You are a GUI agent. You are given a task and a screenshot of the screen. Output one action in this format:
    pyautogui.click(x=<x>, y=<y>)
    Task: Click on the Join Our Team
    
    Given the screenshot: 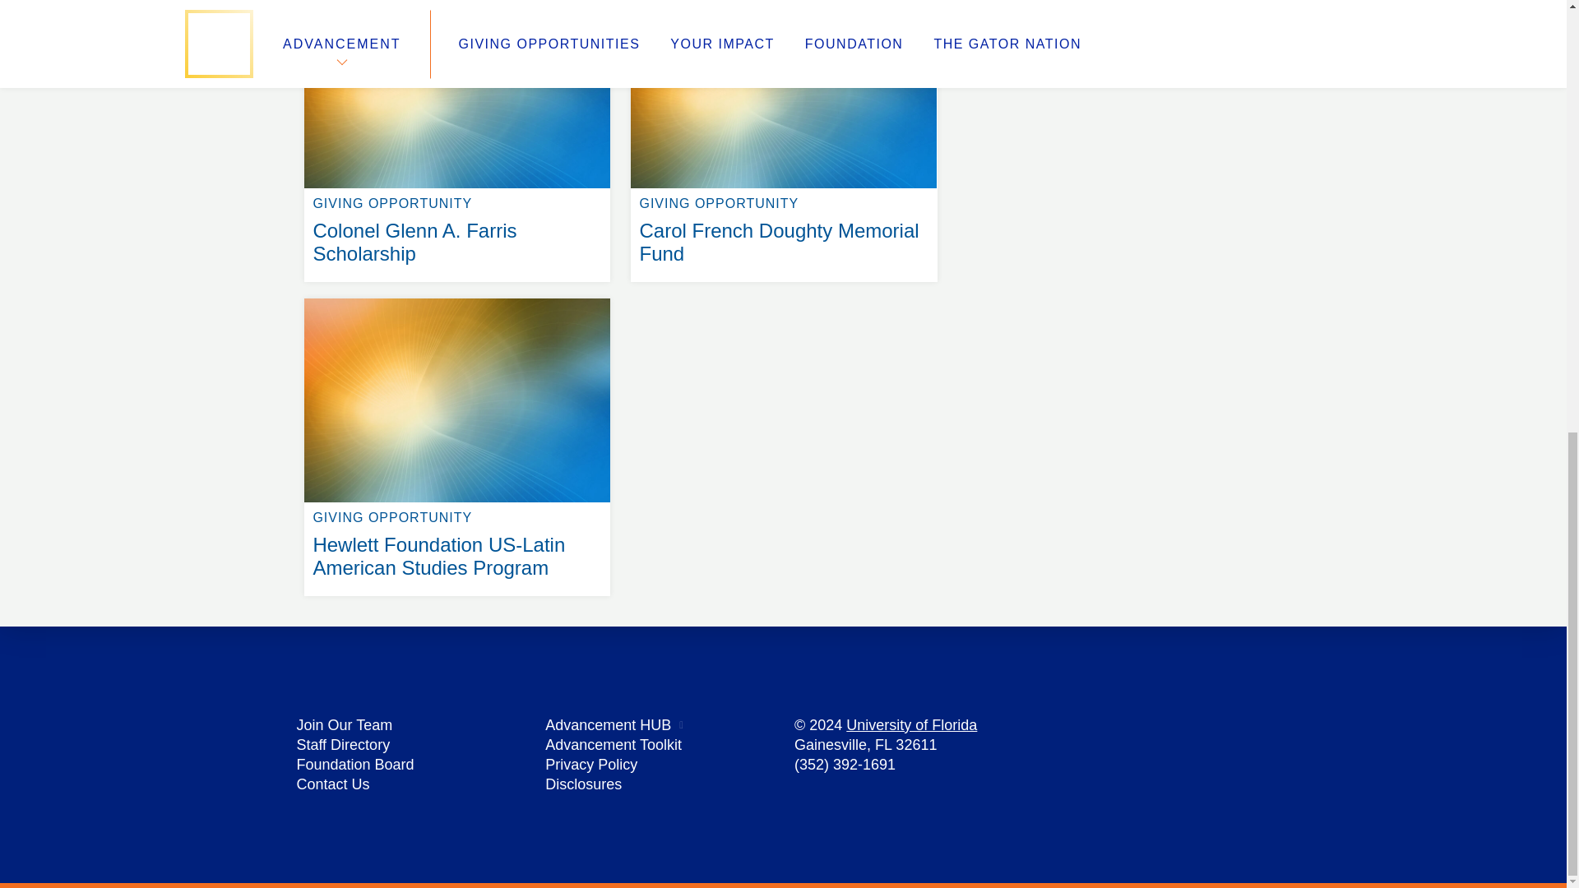 What is the action you would take?
    pyautogui.click(x=344, y=725)
    